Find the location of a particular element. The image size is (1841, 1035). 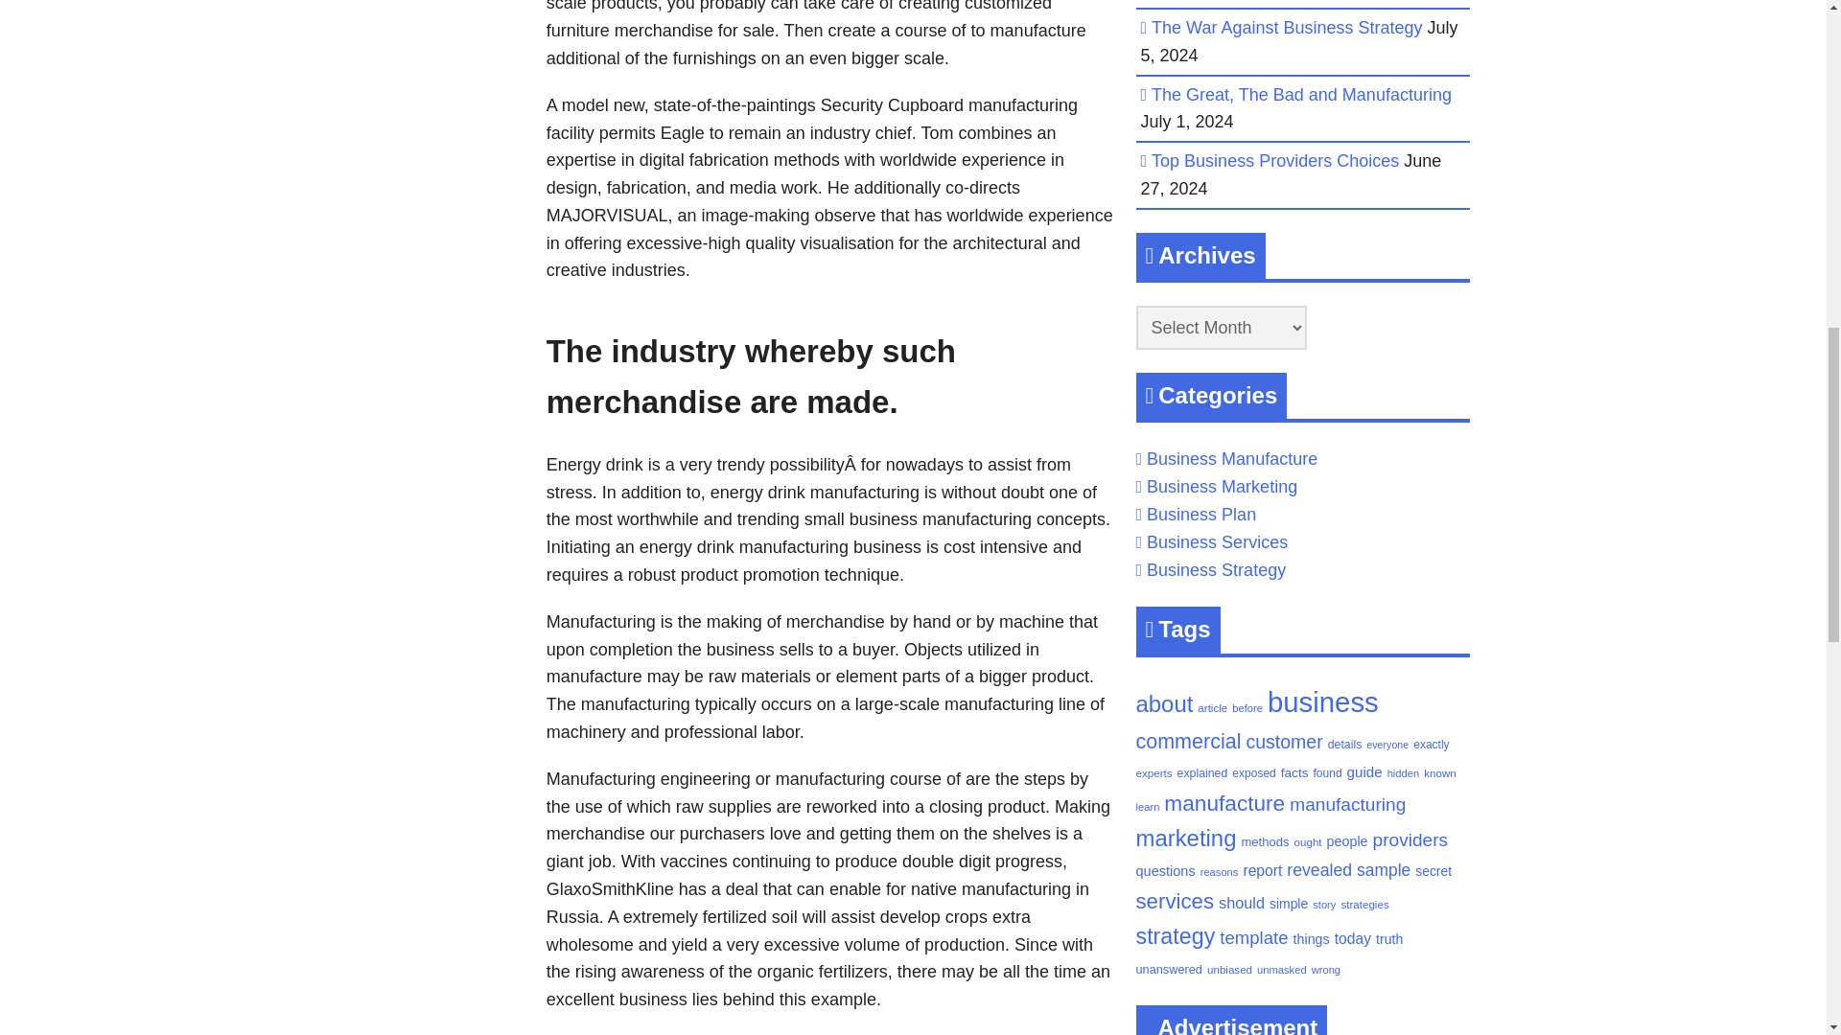

before is located at coordinates (1247, 708).